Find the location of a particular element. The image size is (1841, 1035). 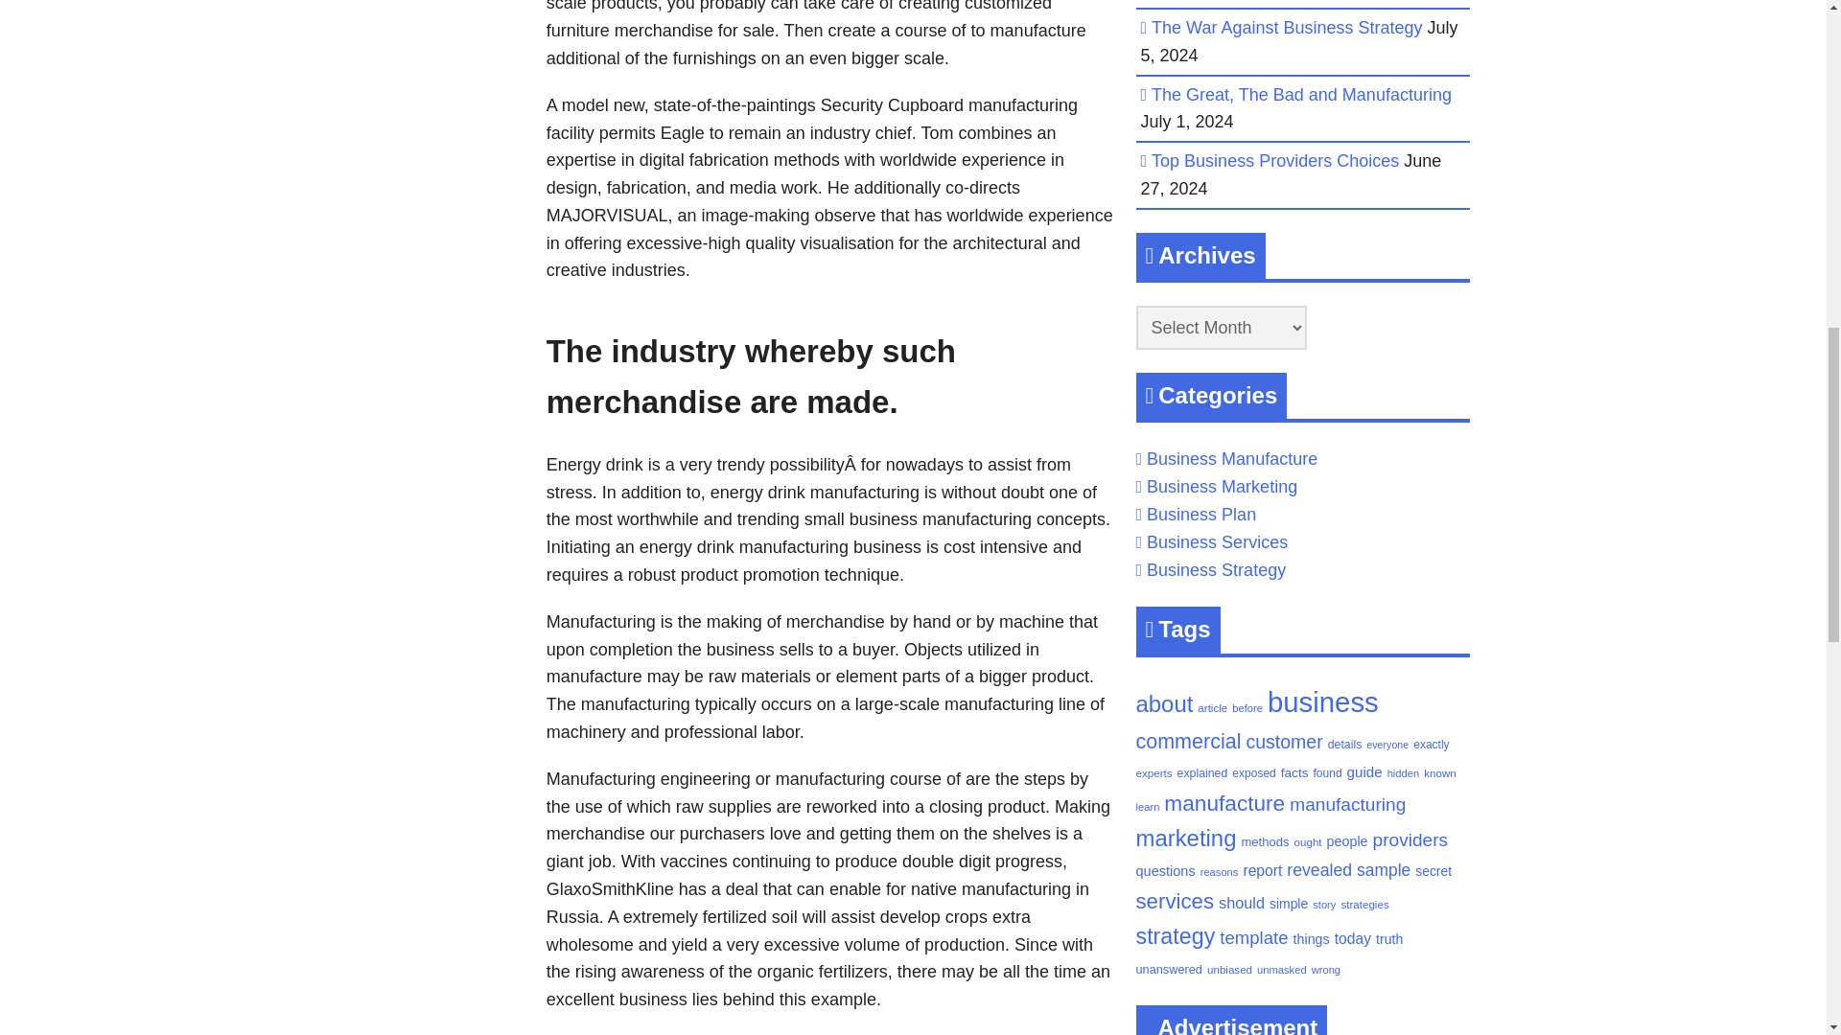

before is located at coordinates (1247, 708).